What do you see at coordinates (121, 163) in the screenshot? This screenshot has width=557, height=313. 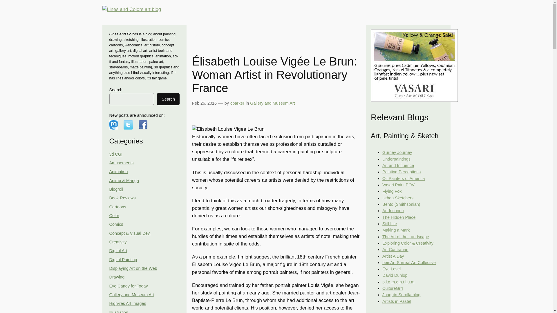 I see `Amusements` at bounding box center [121, 163].